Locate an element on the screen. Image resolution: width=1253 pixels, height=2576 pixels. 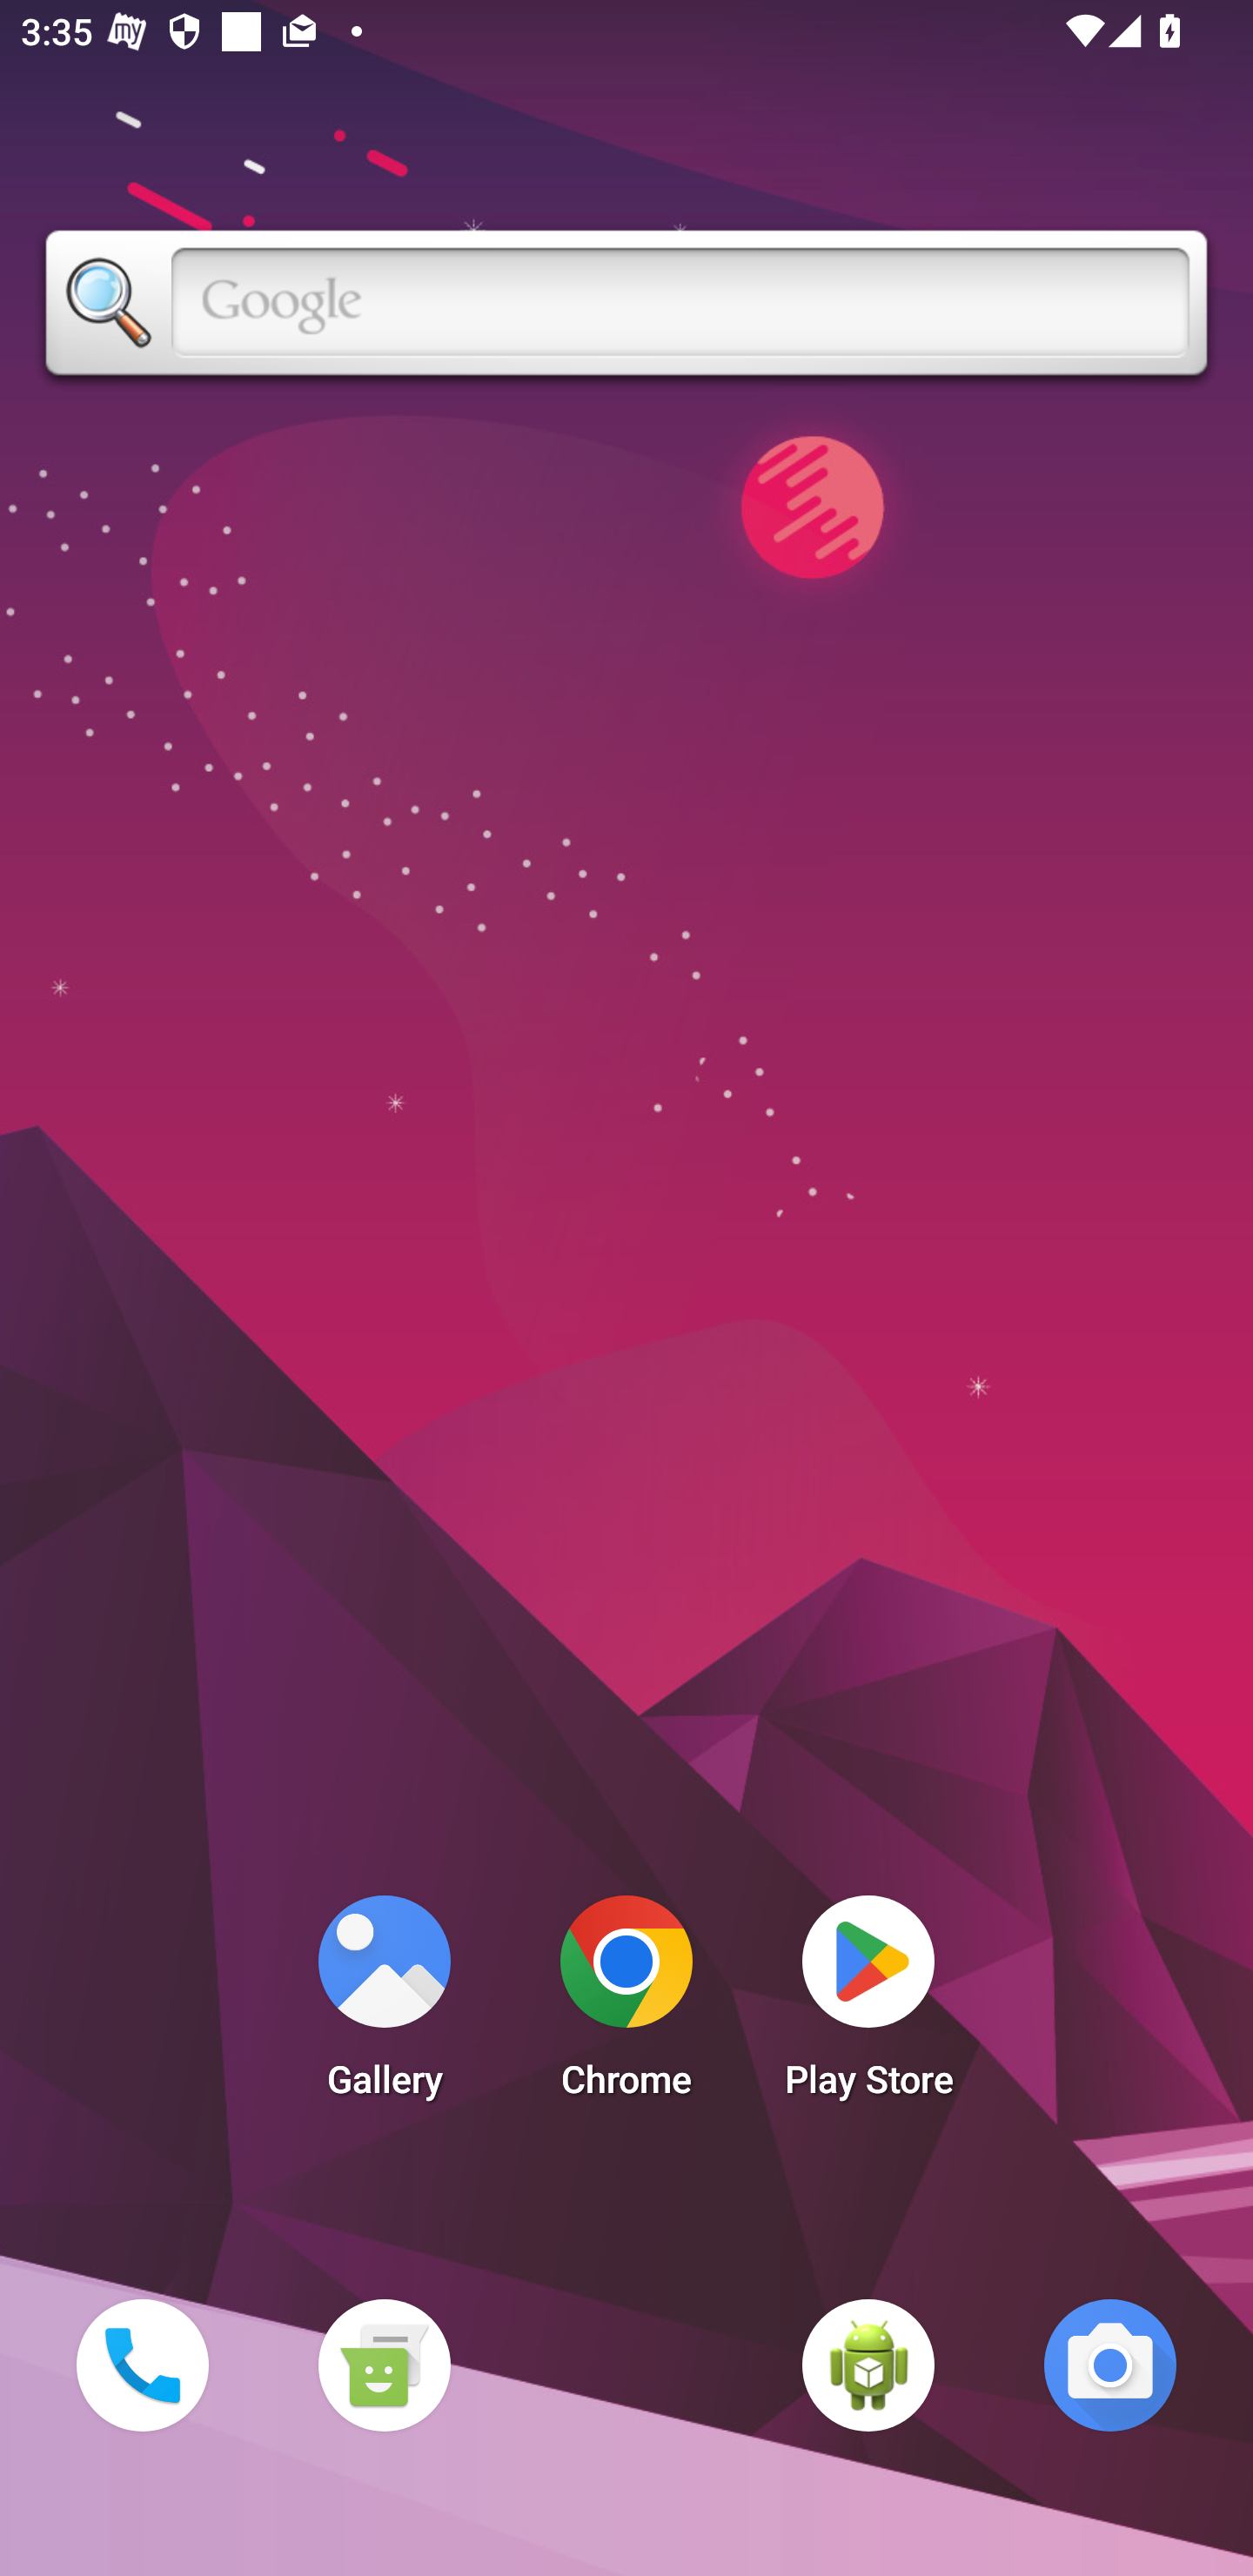
Play Store is located at coordinates (868, 2005).